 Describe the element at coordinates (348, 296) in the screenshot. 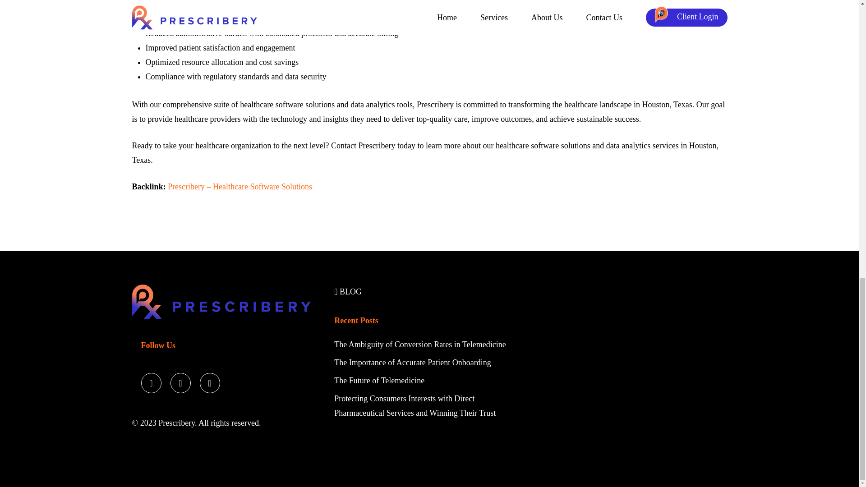

I see `BLOG` at that location.